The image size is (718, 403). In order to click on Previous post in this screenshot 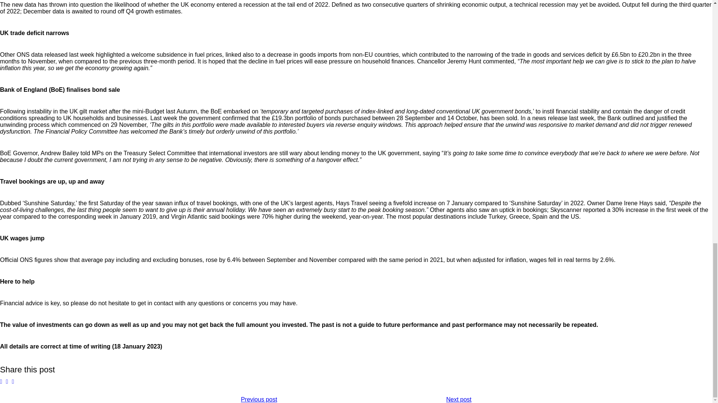, I will do `click(259, 399)`.